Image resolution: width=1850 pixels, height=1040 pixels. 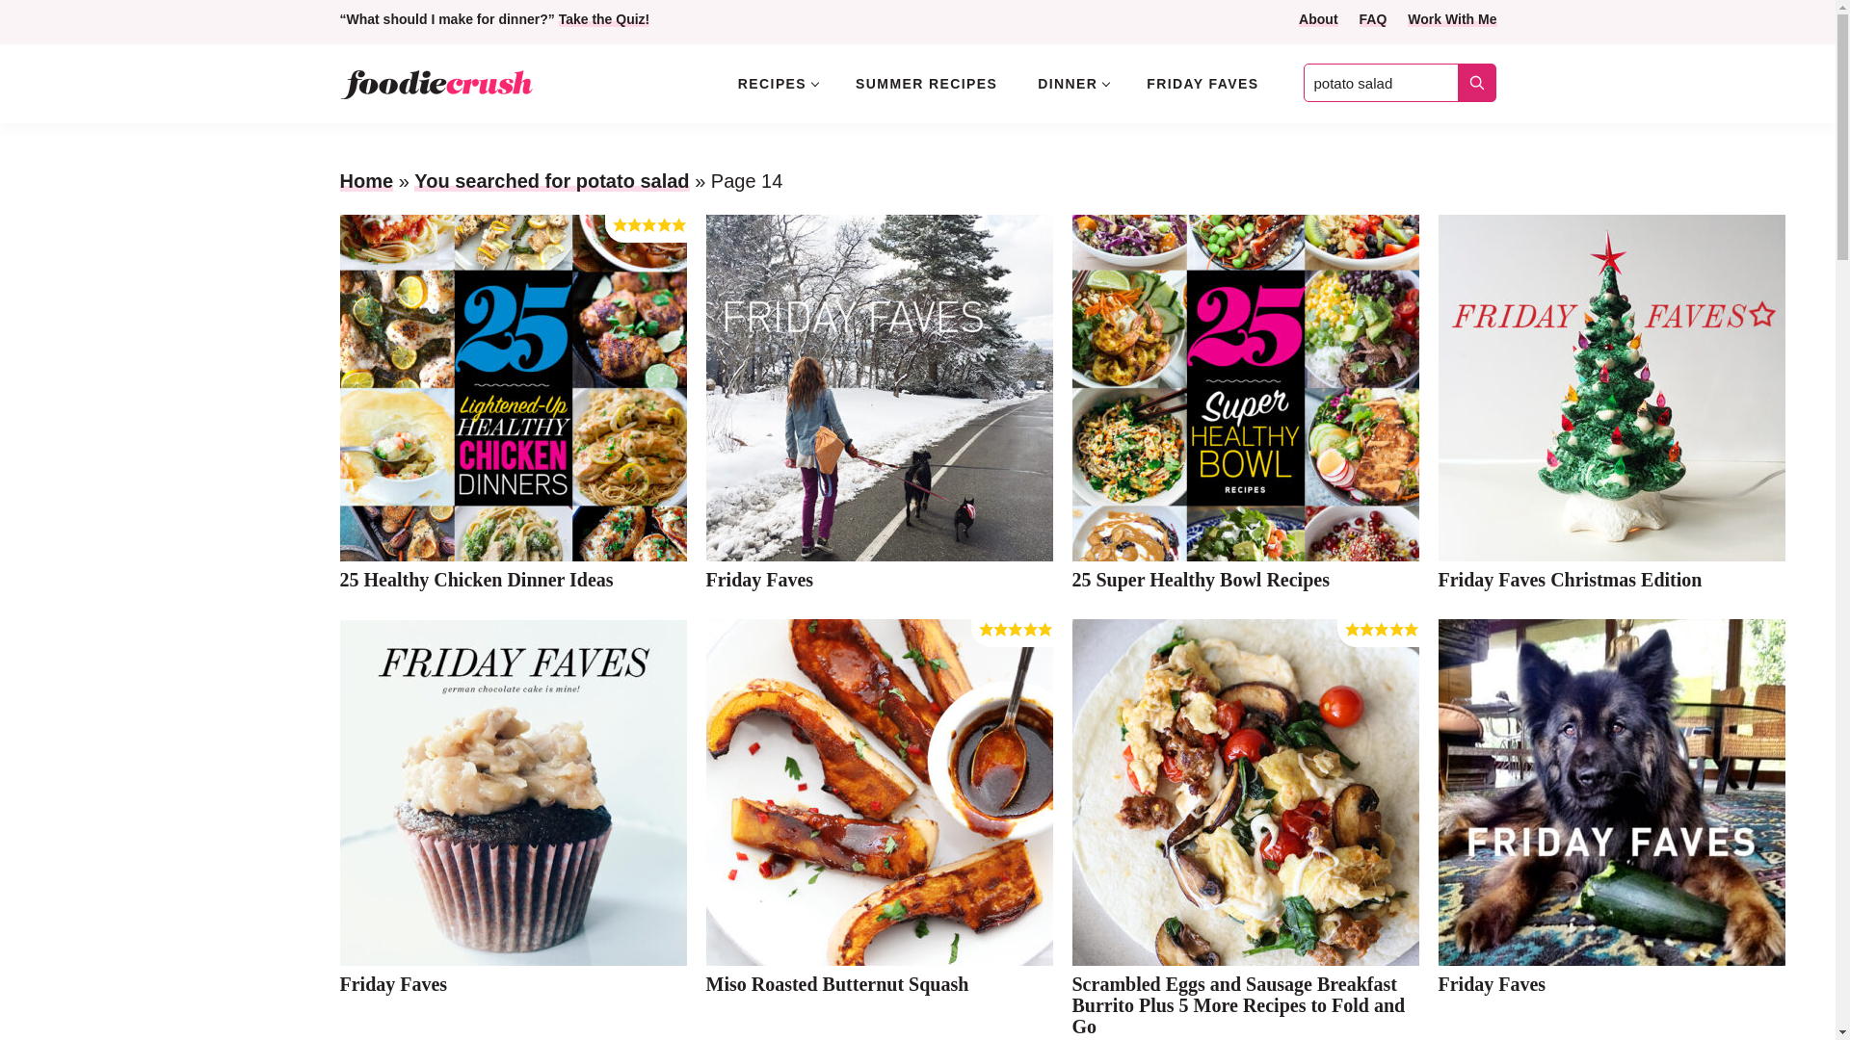 I want to click on Submit search, so click(x=1476, y=83).